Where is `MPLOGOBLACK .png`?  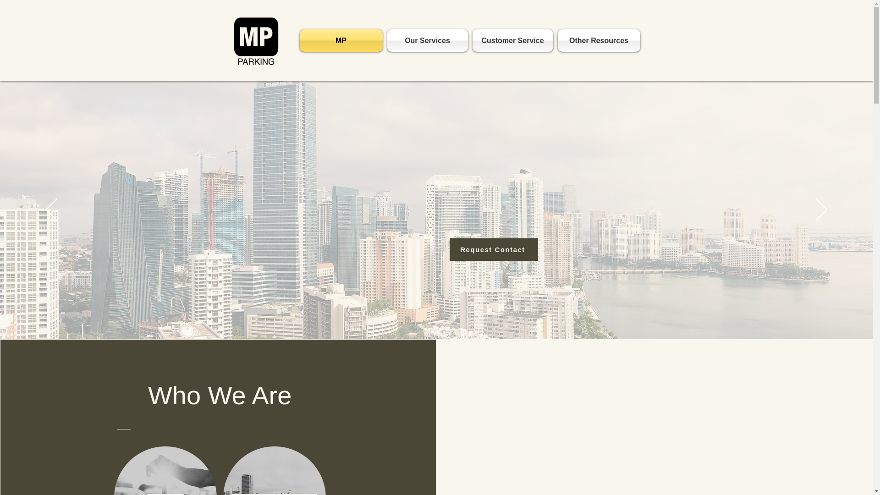
MPLOGOBLACK .png is located at coordinates (255, 40).